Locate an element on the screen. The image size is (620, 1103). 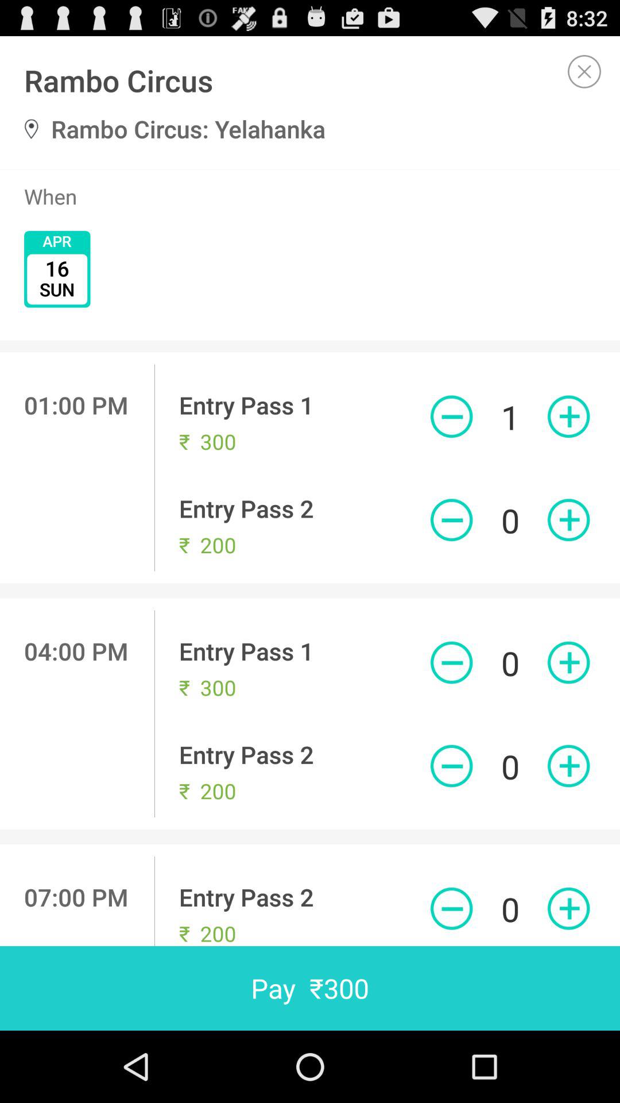
exit selected screening is located at coordinates (584, 71).